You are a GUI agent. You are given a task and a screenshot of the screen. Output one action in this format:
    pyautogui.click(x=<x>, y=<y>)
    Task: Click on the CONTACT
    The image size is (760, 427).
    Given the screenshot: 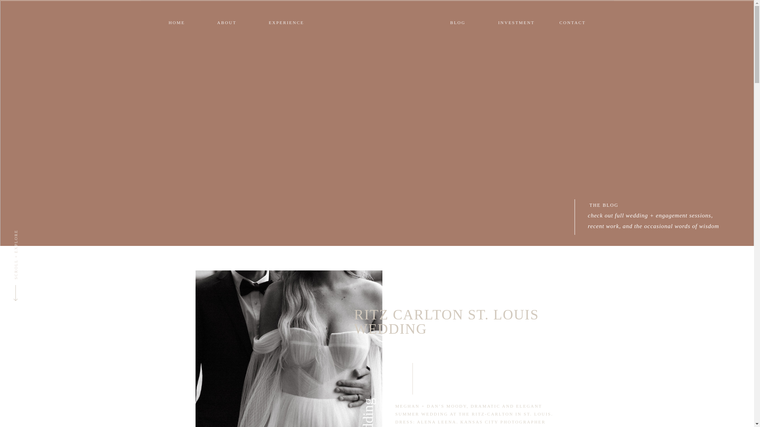 What is the action you would take?
    pyautogui.click(x=535, y=17)
    